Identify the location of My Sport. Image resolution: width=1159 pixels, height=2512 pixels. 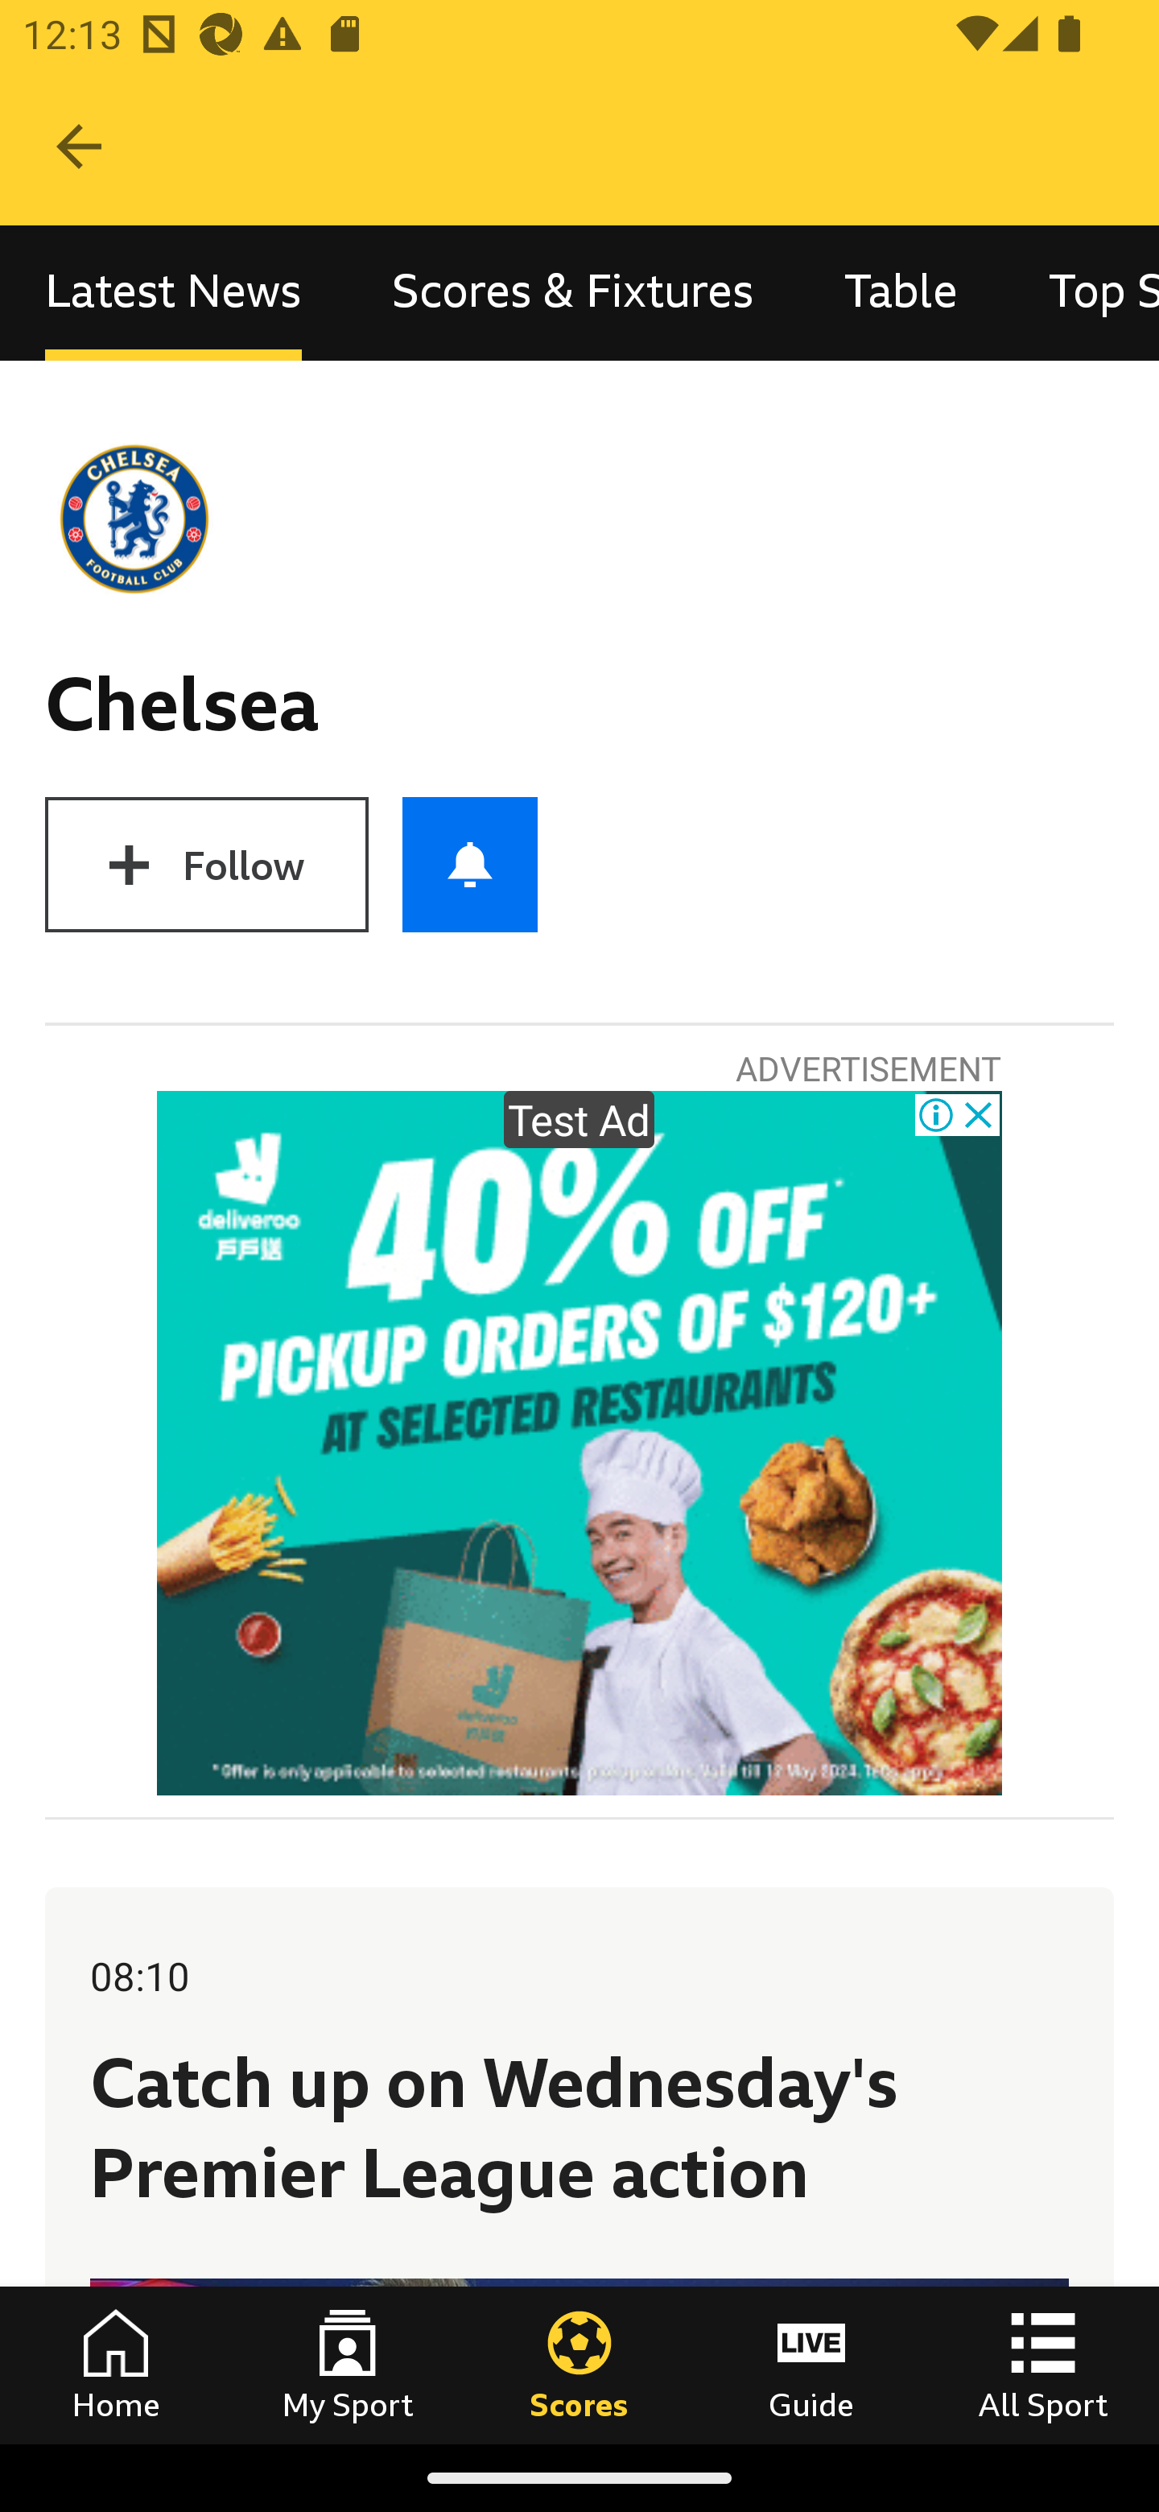
(348, 2365).